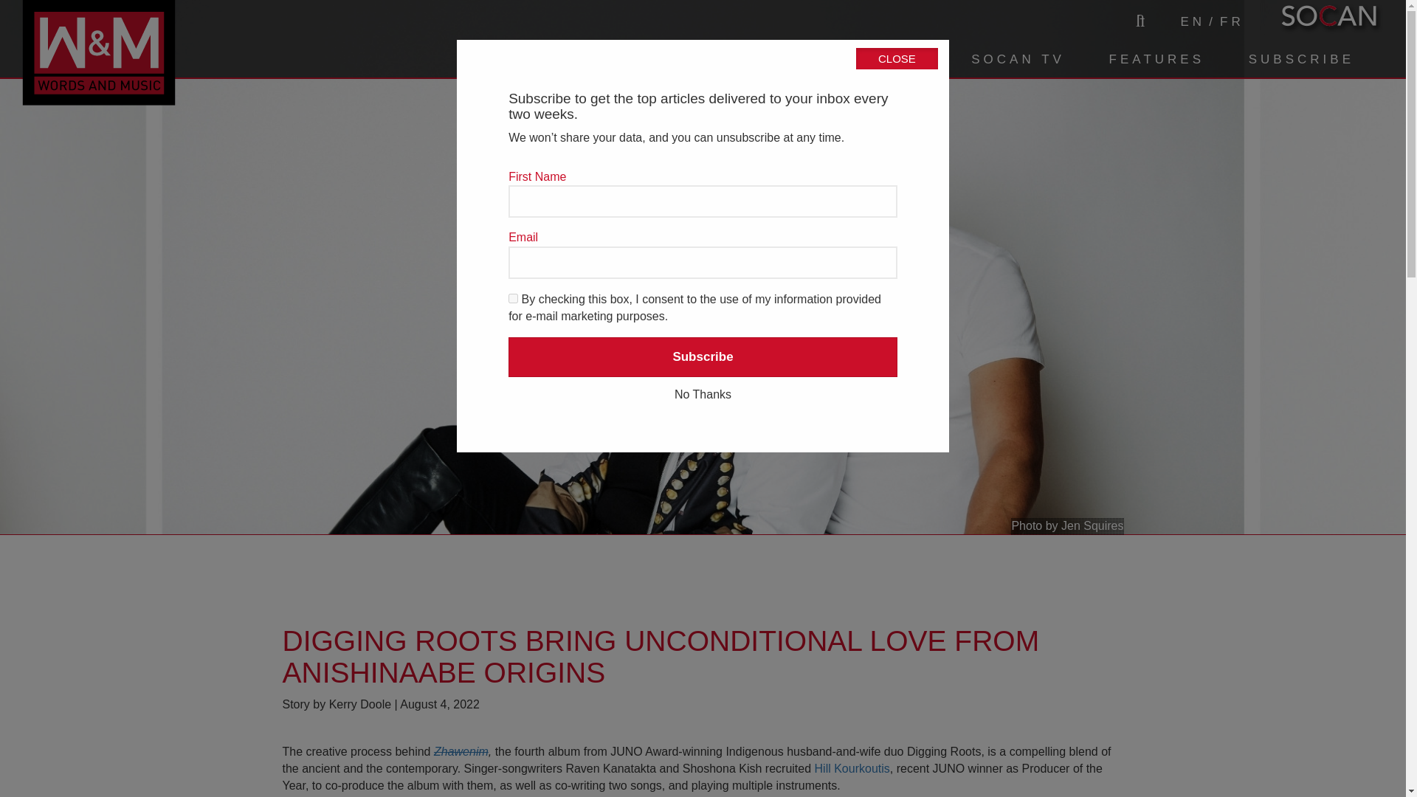 The height and width of the screenshot is (797, 1417). What do you see at coordinates (1138, 21) in the screenshot?
I see `SEARCH TOGGLE` at bounding box center [1138, 21].